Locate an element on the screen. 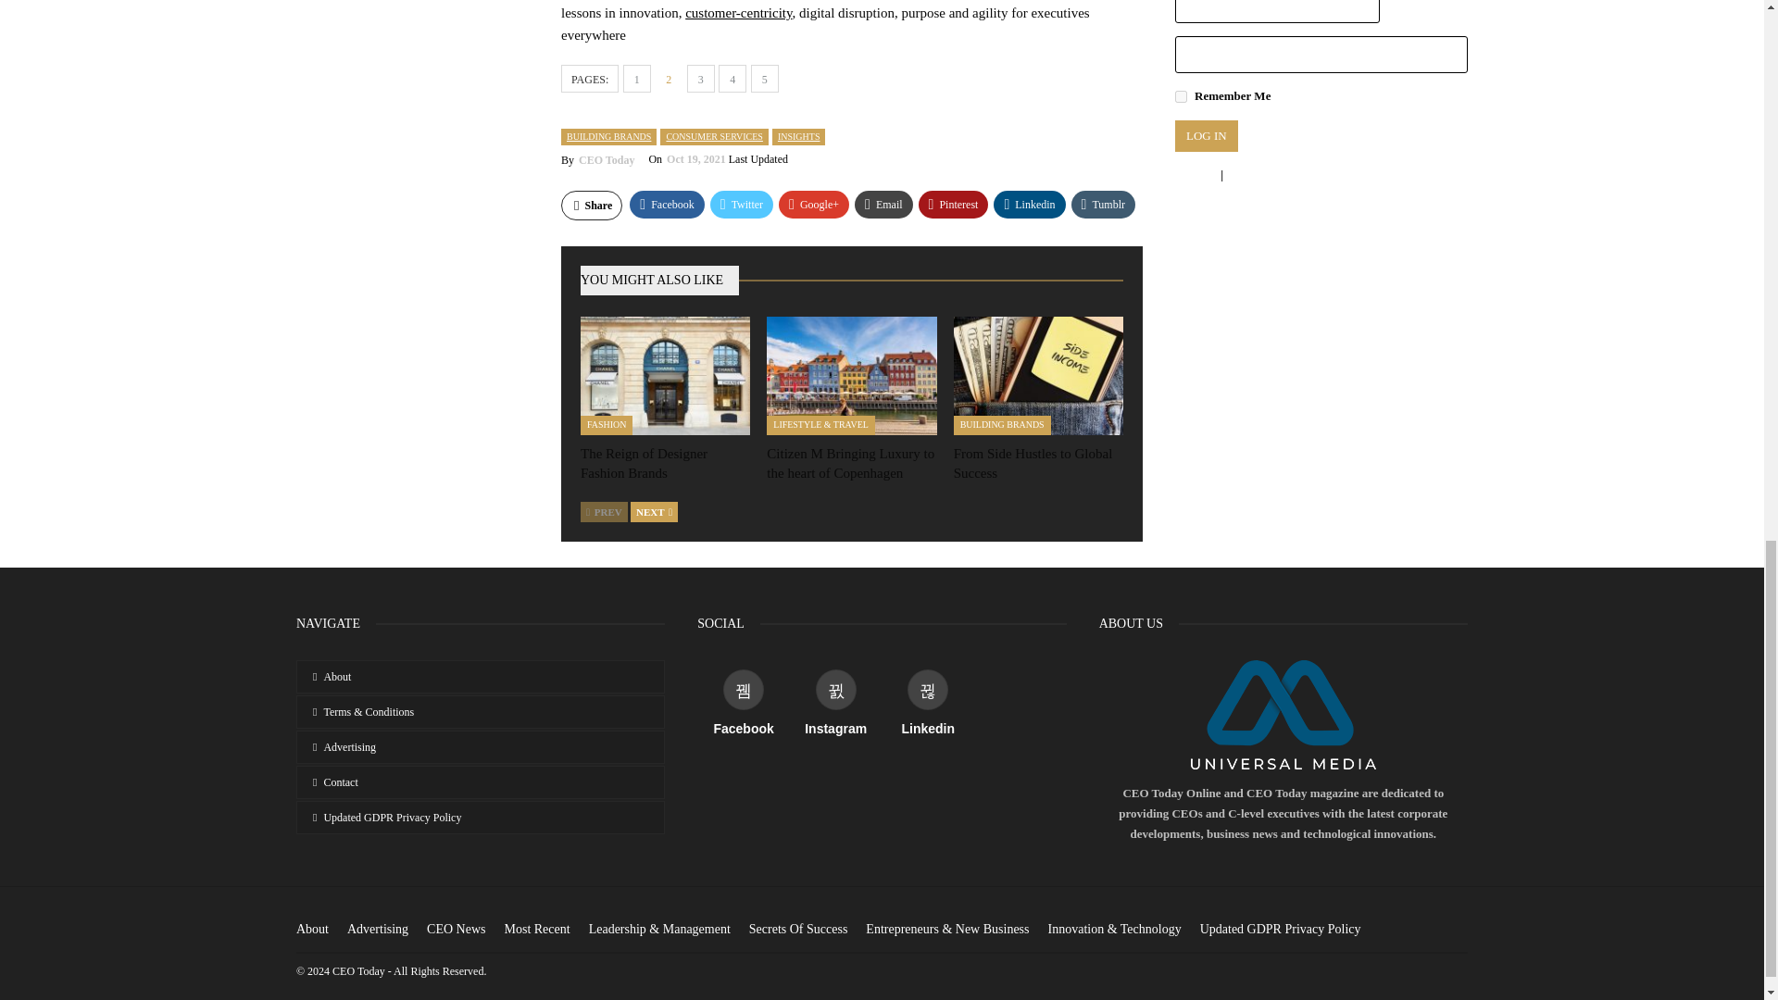  forever is located at coordinates (1182, 96).